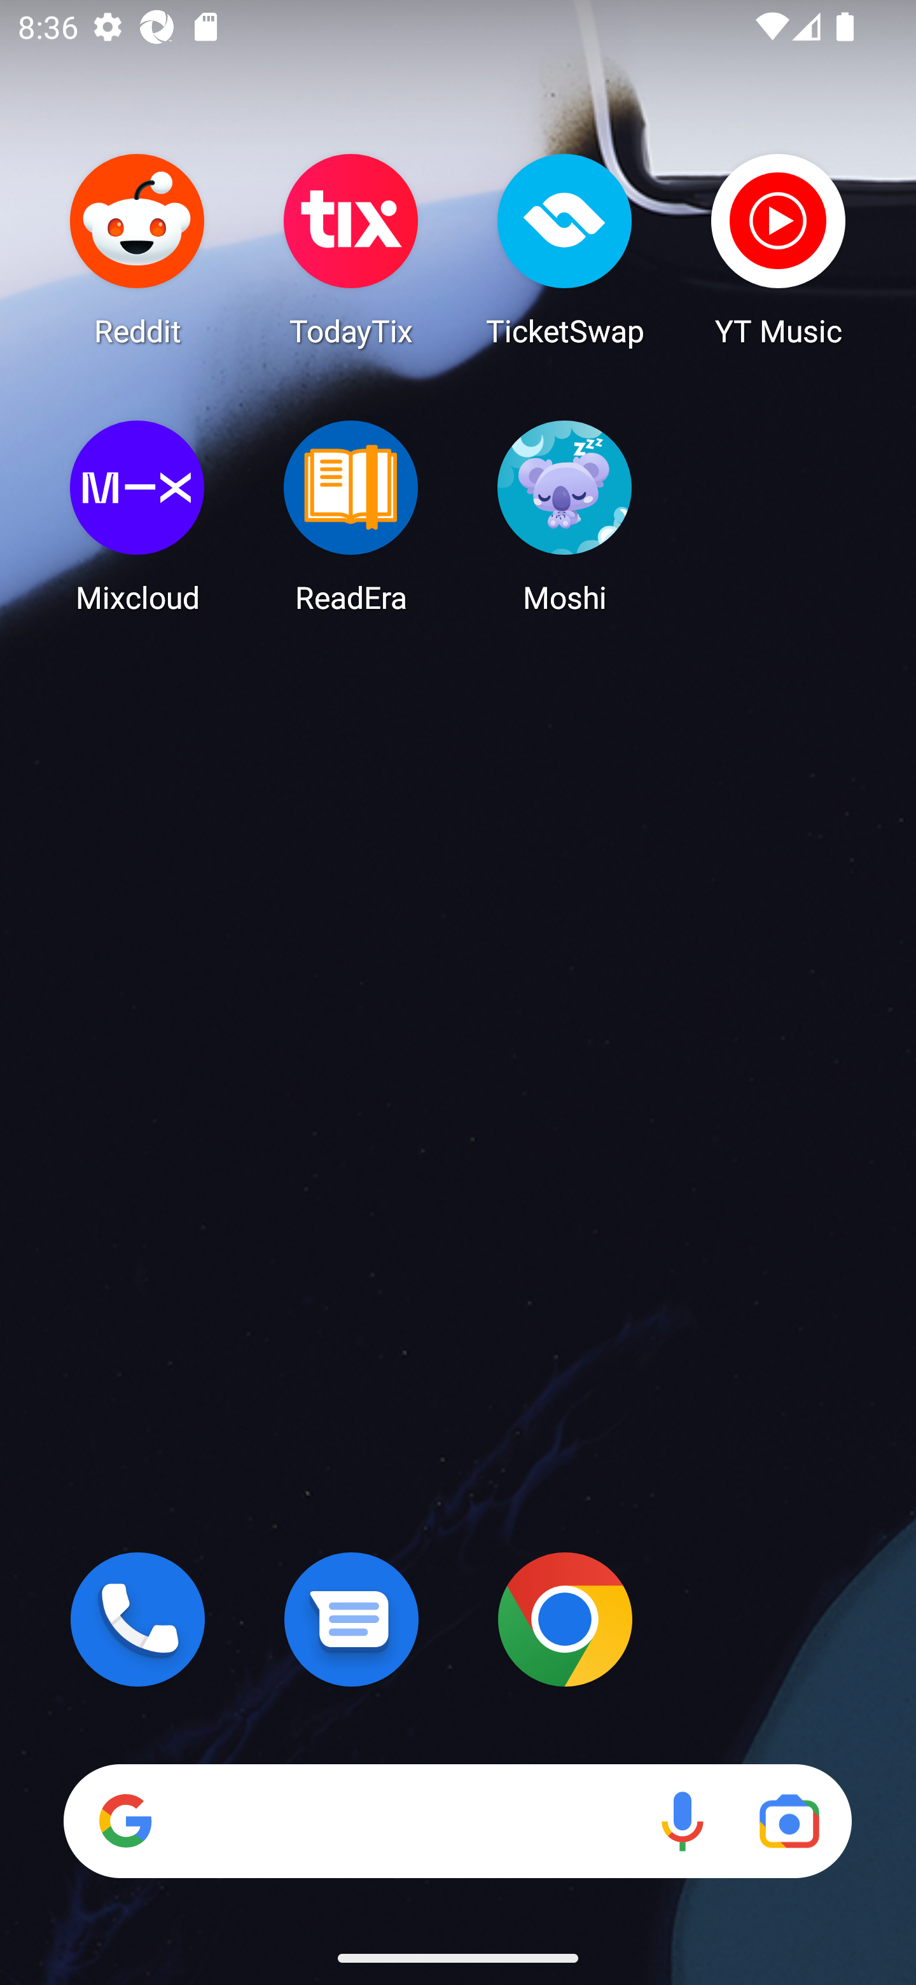 The image size is (916, 1985). I want to click on TodayTix, so click(351, 249).